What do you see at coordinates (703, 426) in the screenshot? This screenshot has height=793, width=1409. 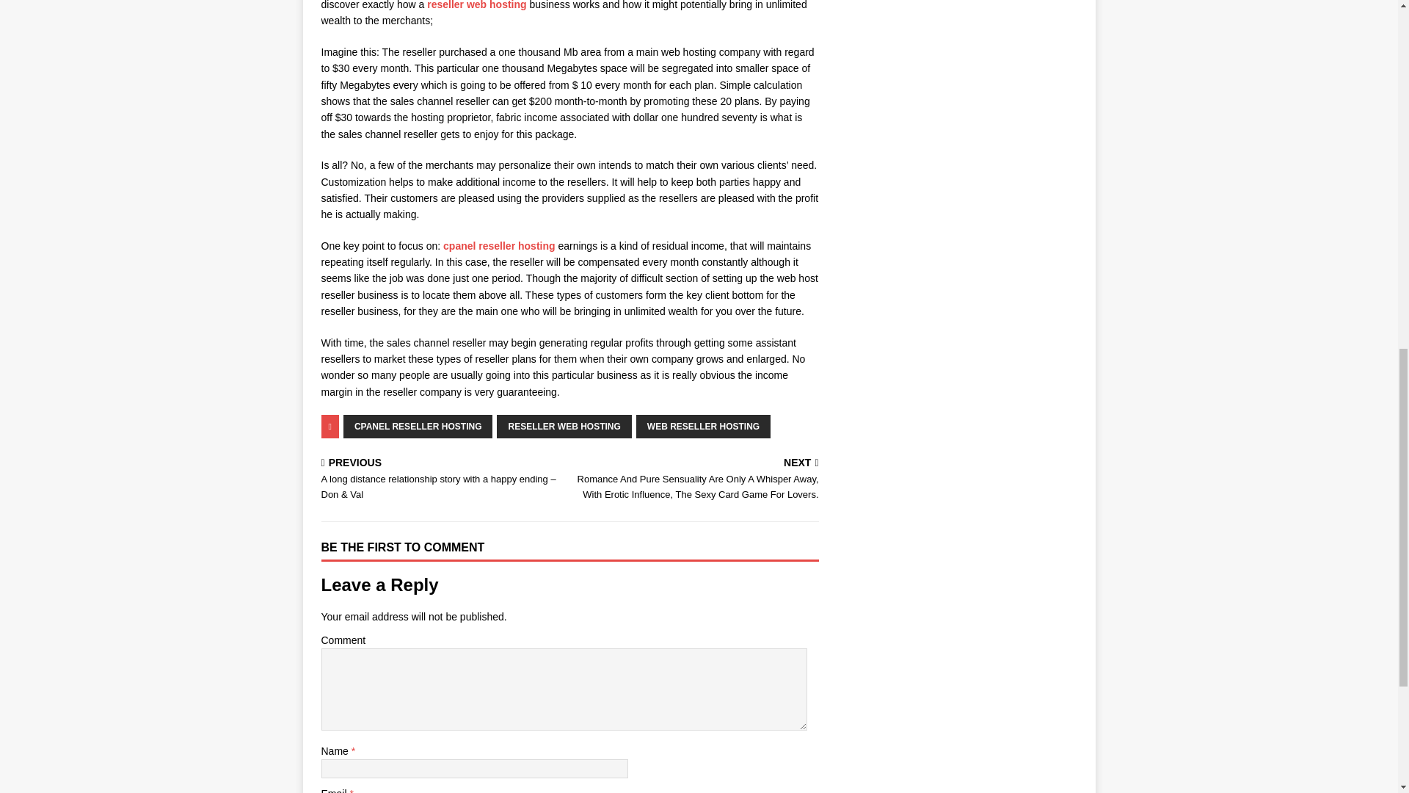 I see `WEB RESELLER HOSTING` at bounding box center [703, 426].